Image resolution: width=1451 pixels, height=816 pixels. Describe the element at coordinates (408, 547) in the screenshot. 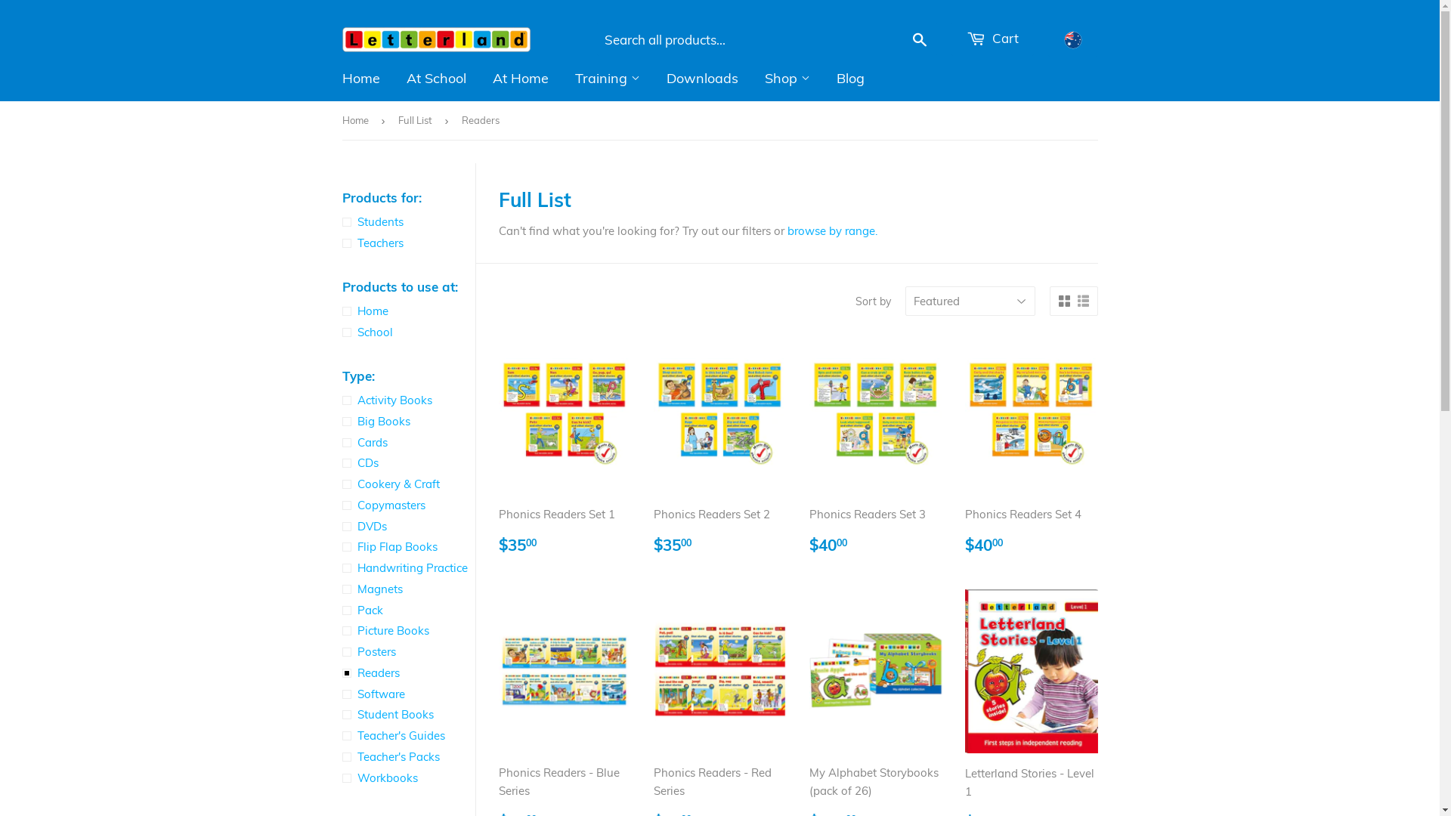

I see `Flip Flap Books` at that location.